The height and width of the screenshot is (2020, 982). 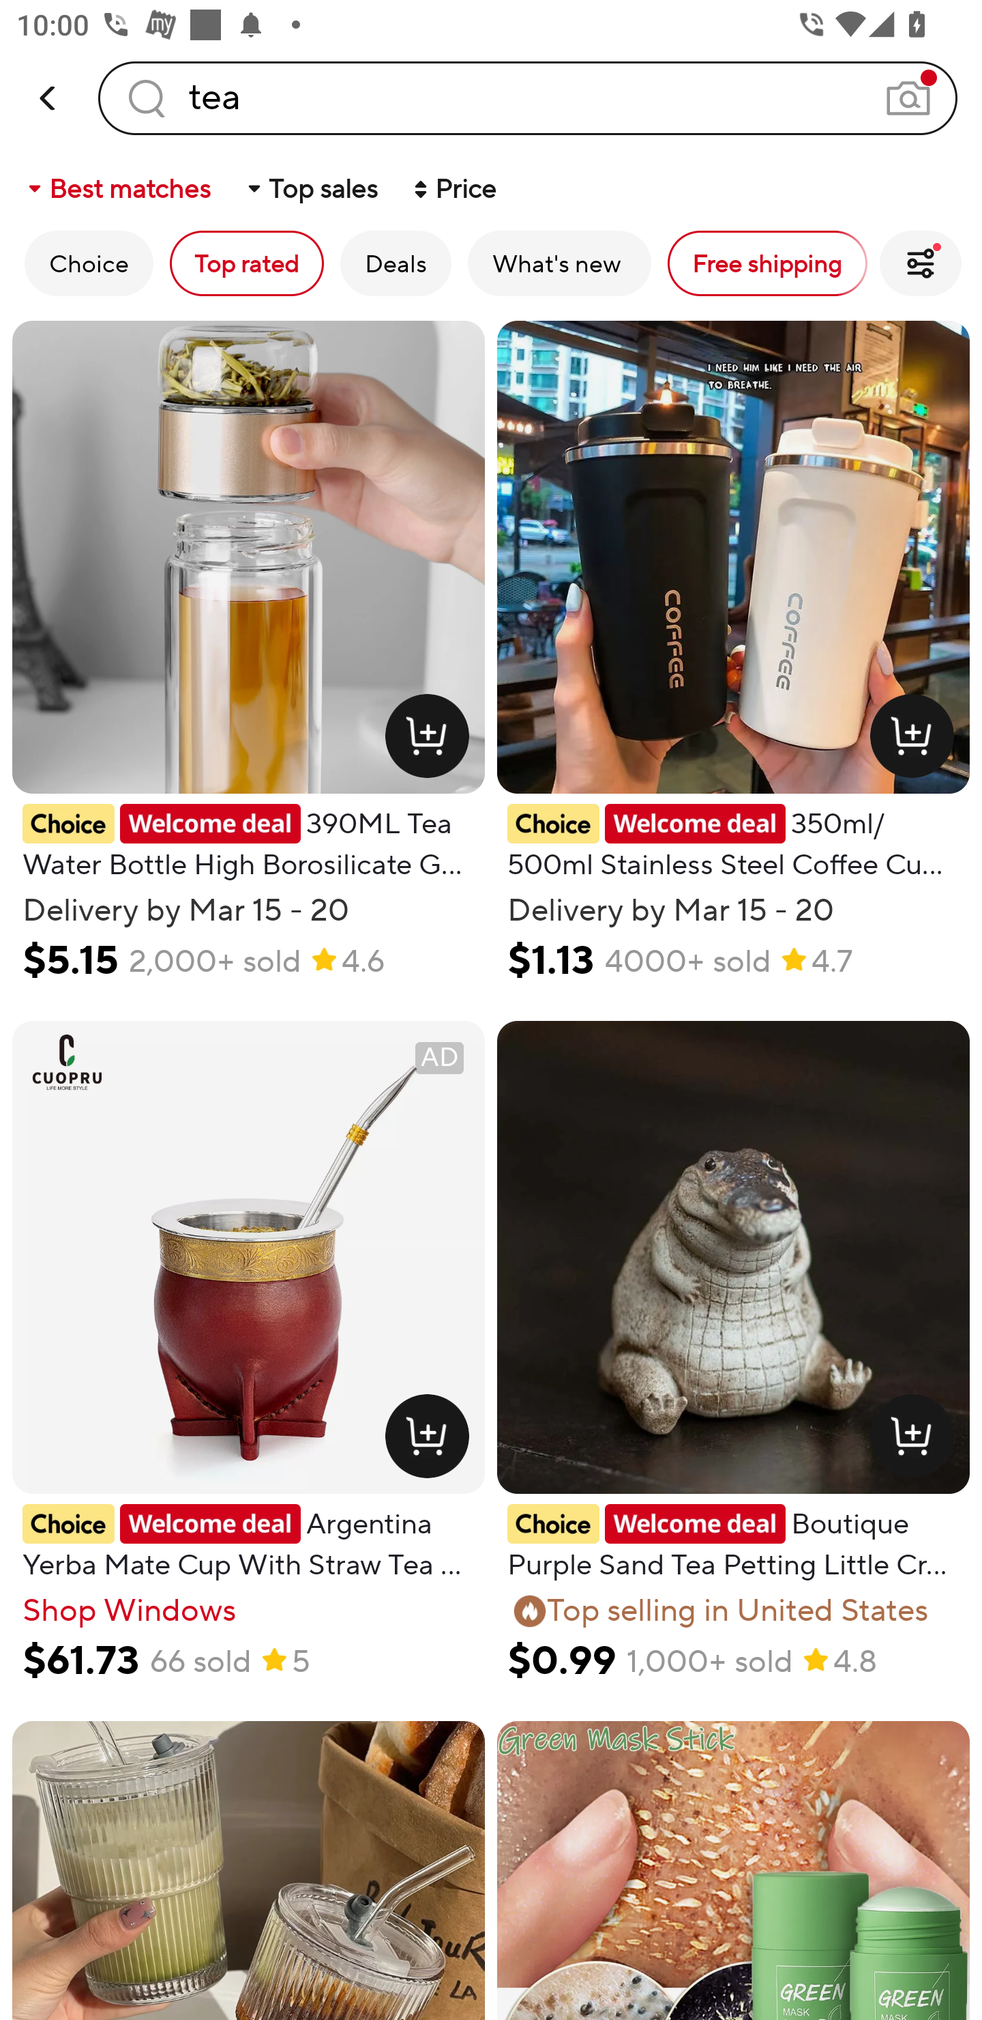 What do you see at coordinates (528, 98) in the screenshot?
I see `tea Search query` at bounding box center [528, 98].